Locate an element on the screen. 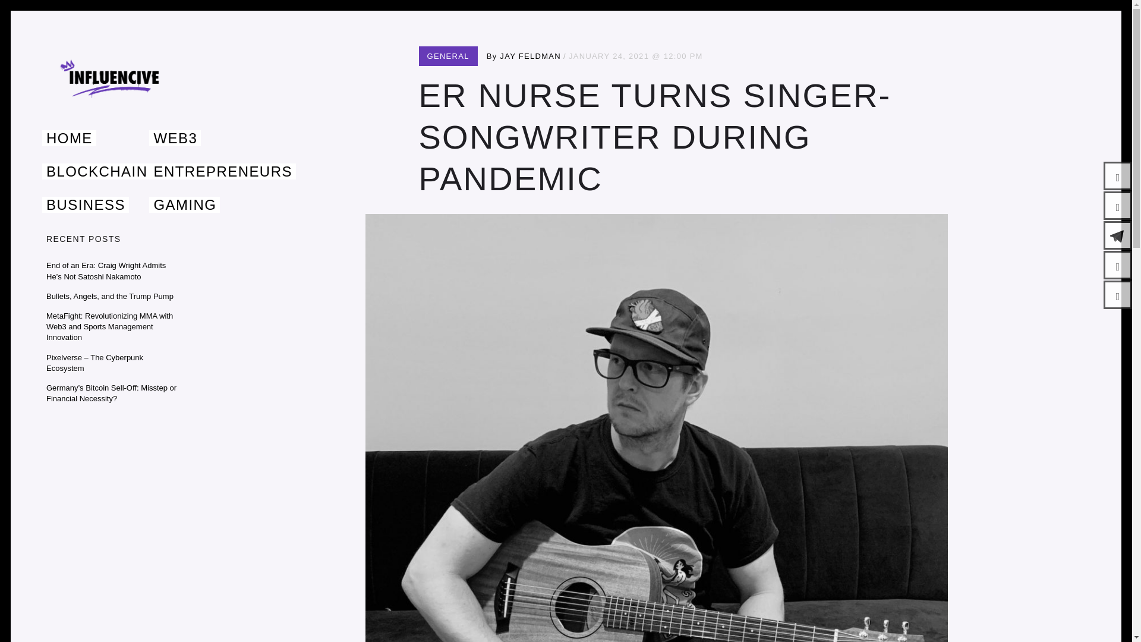  GAMING is located at coordinates (184, 204).